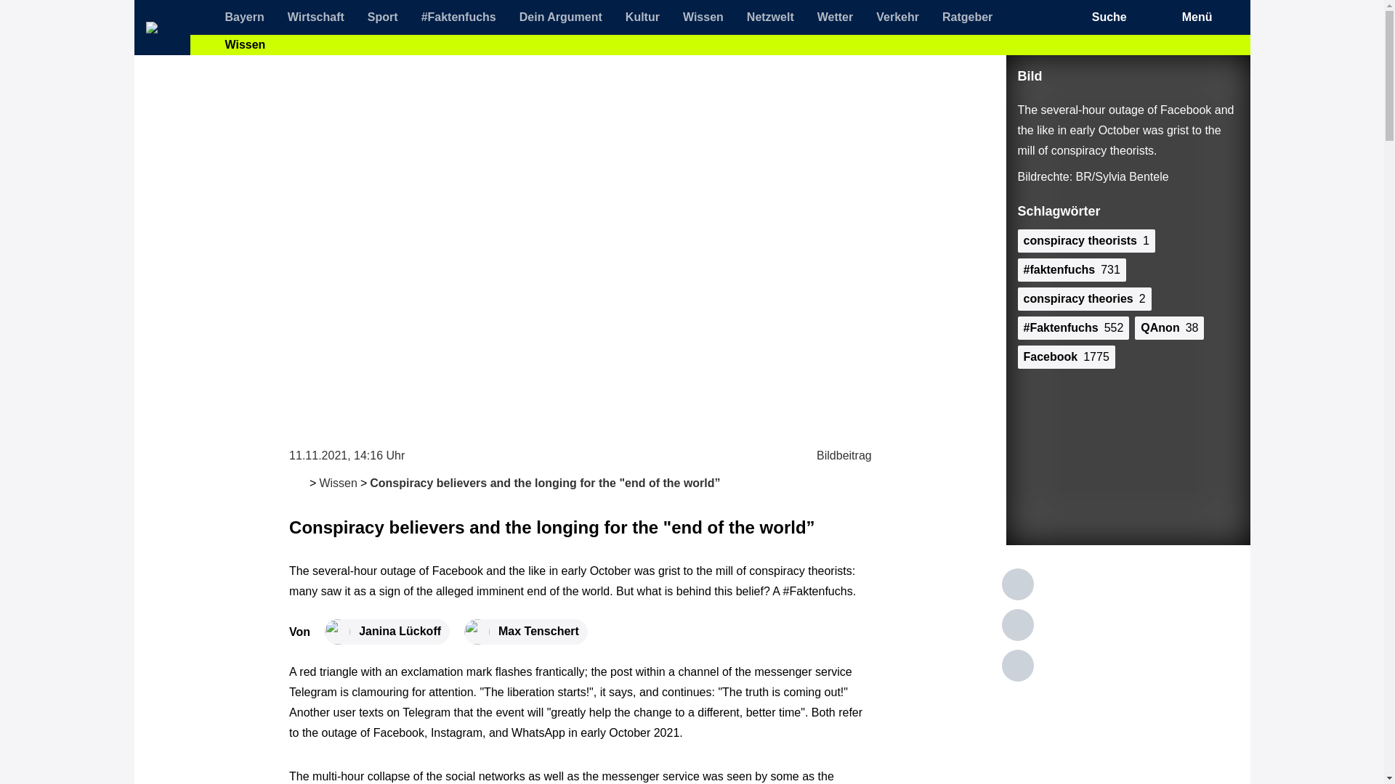  Describe the element at coordinates (1123, 17) in the screenshot. I see `Suche` at that location.